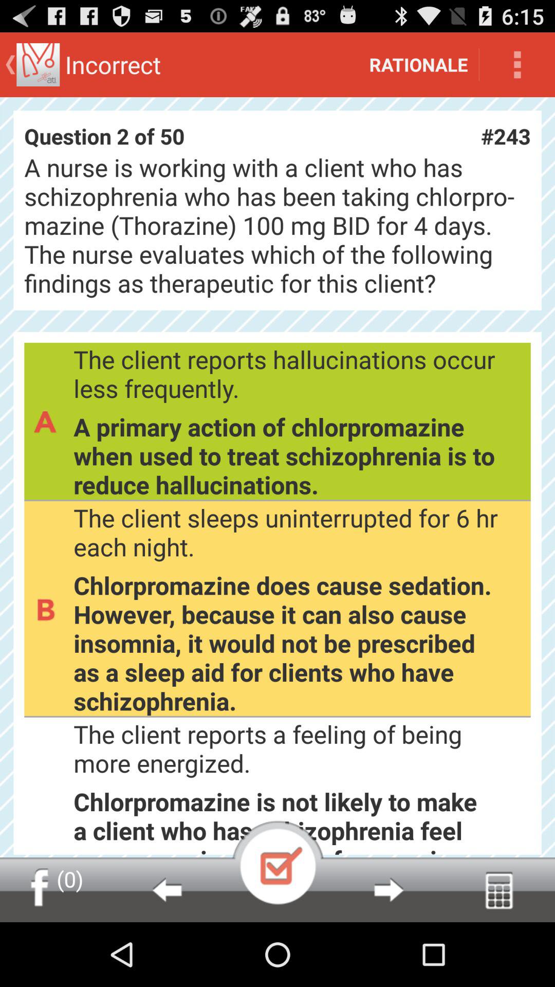 The height and width of the screenshot is (987, 555). I want to click on choose rationale icon, so click(418, 65).